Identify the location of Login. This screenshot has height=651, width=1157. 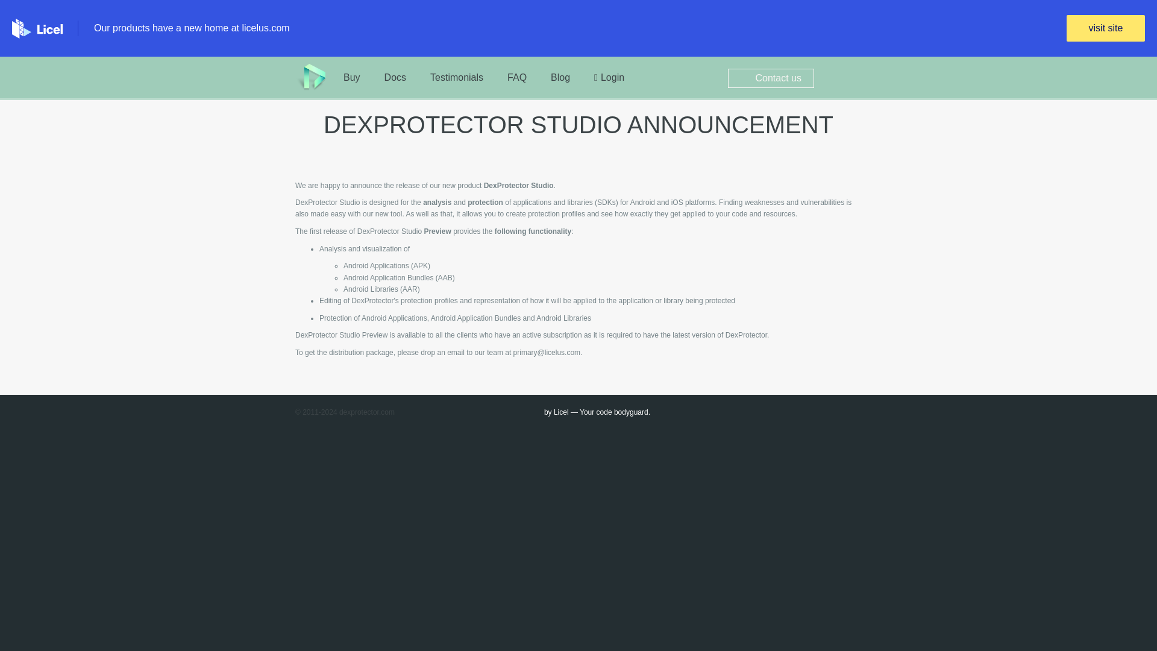
(609, 77).